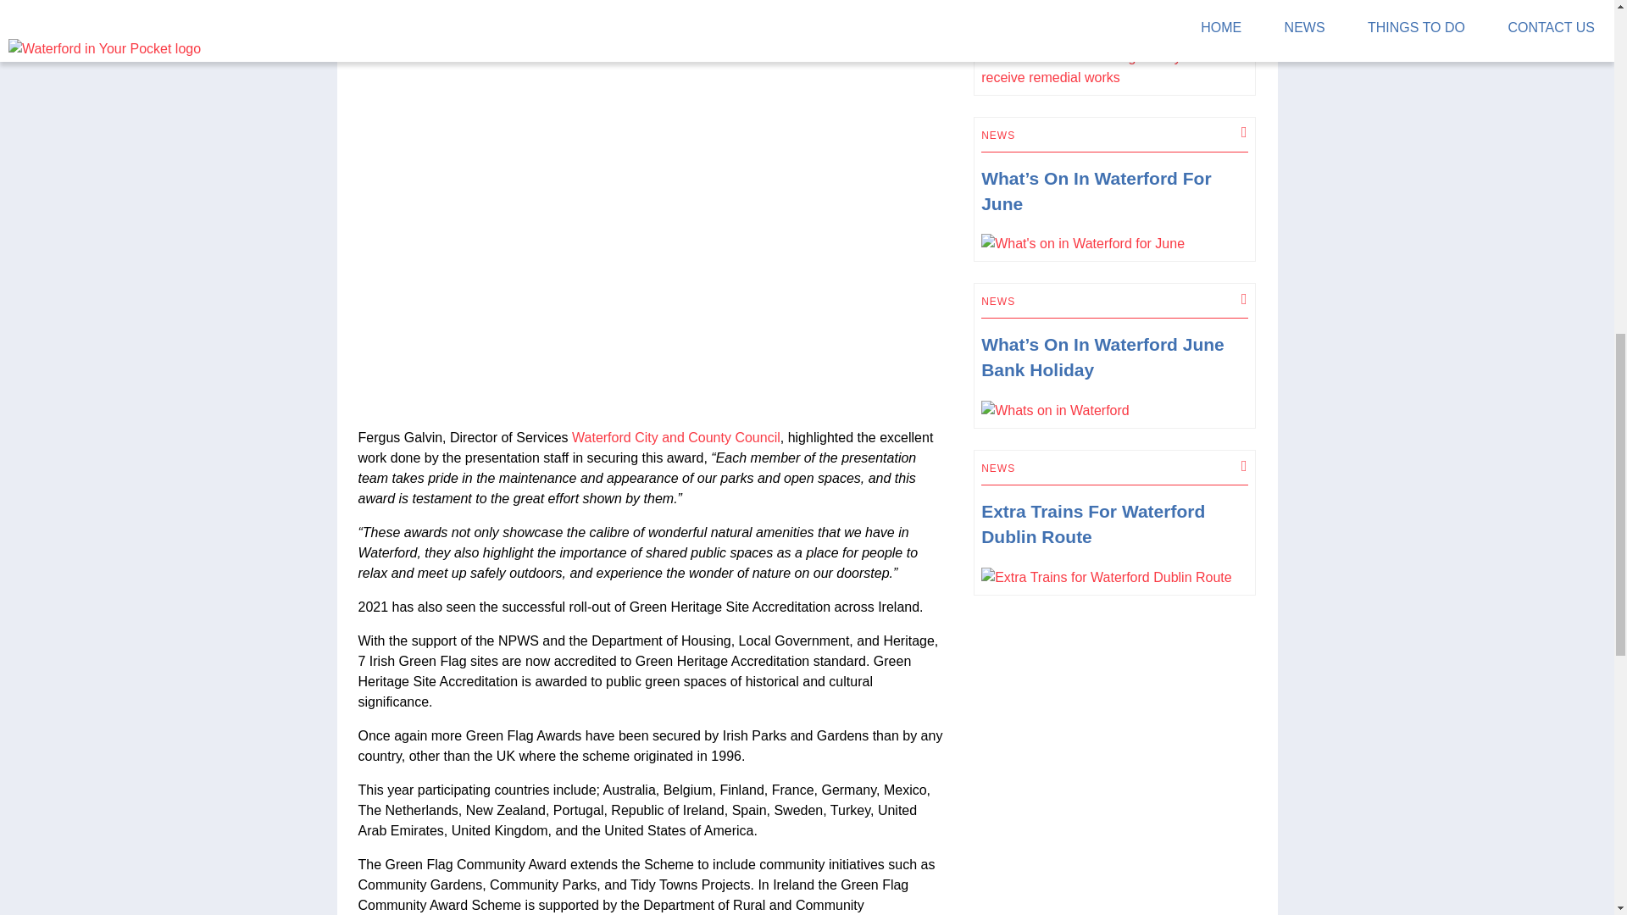  I want to click on Waterford City and County Council, so click(676, 437).